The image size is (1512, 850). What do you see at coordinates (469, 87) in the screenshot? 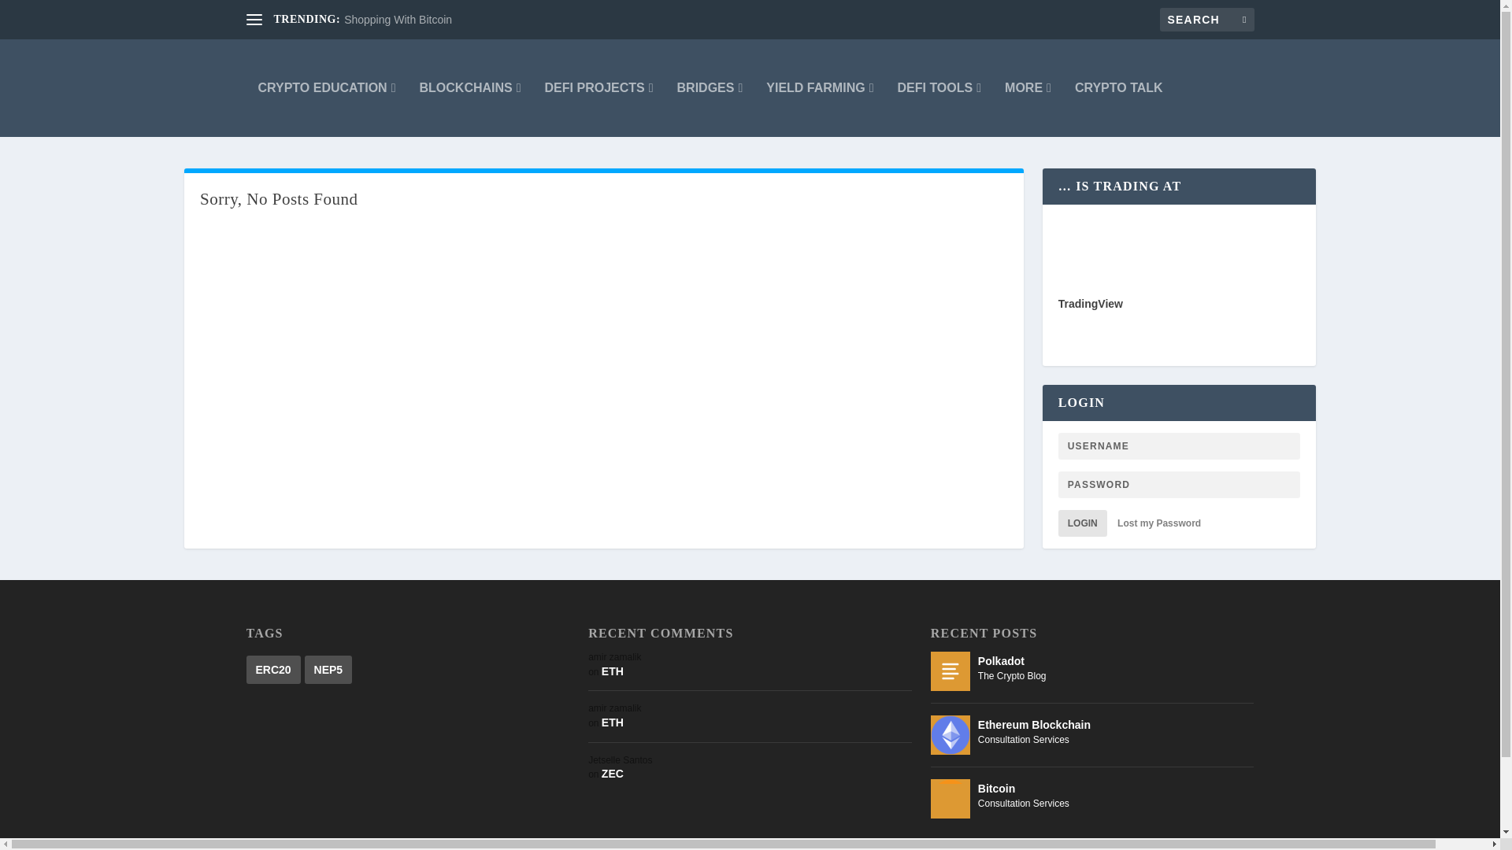
I see `BLOCKCHAINS` at bounding box center [469, 87].